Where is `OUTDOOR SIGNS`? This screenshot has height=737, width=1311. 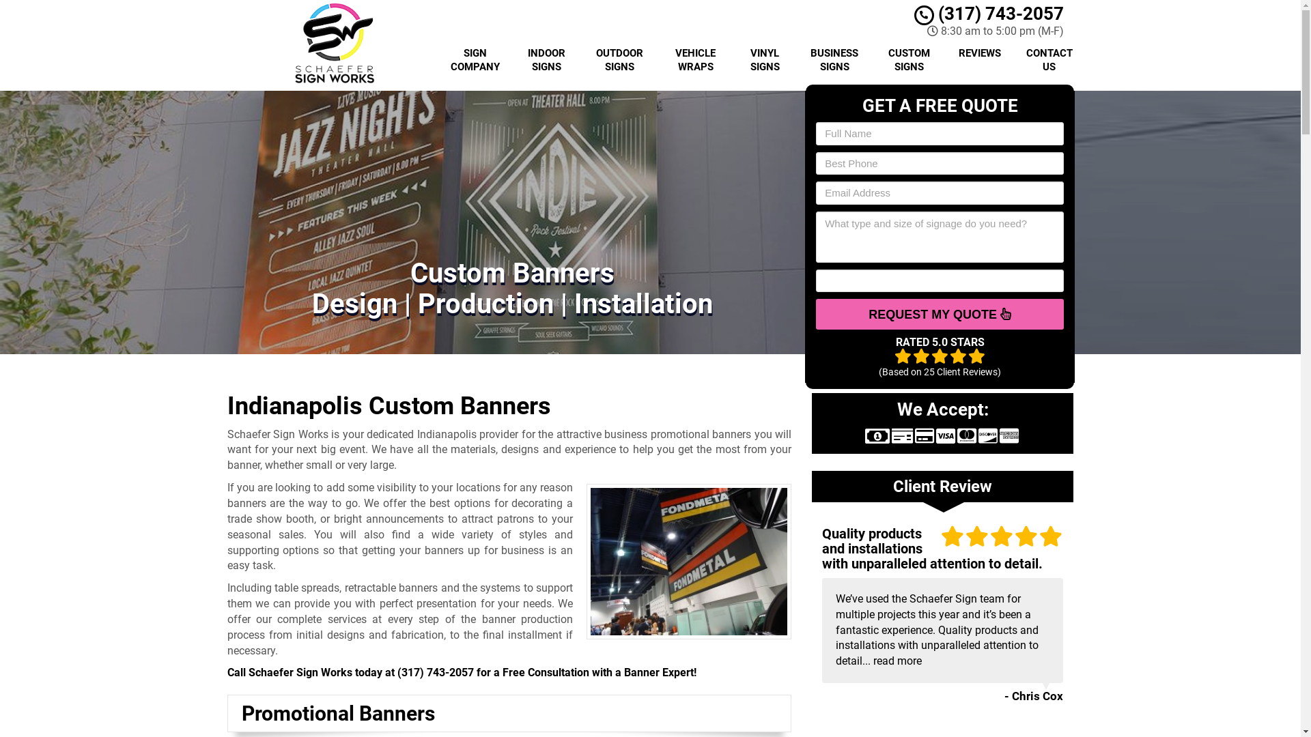
OUTDOOR SIGNS is located at coordinates (619, 60).